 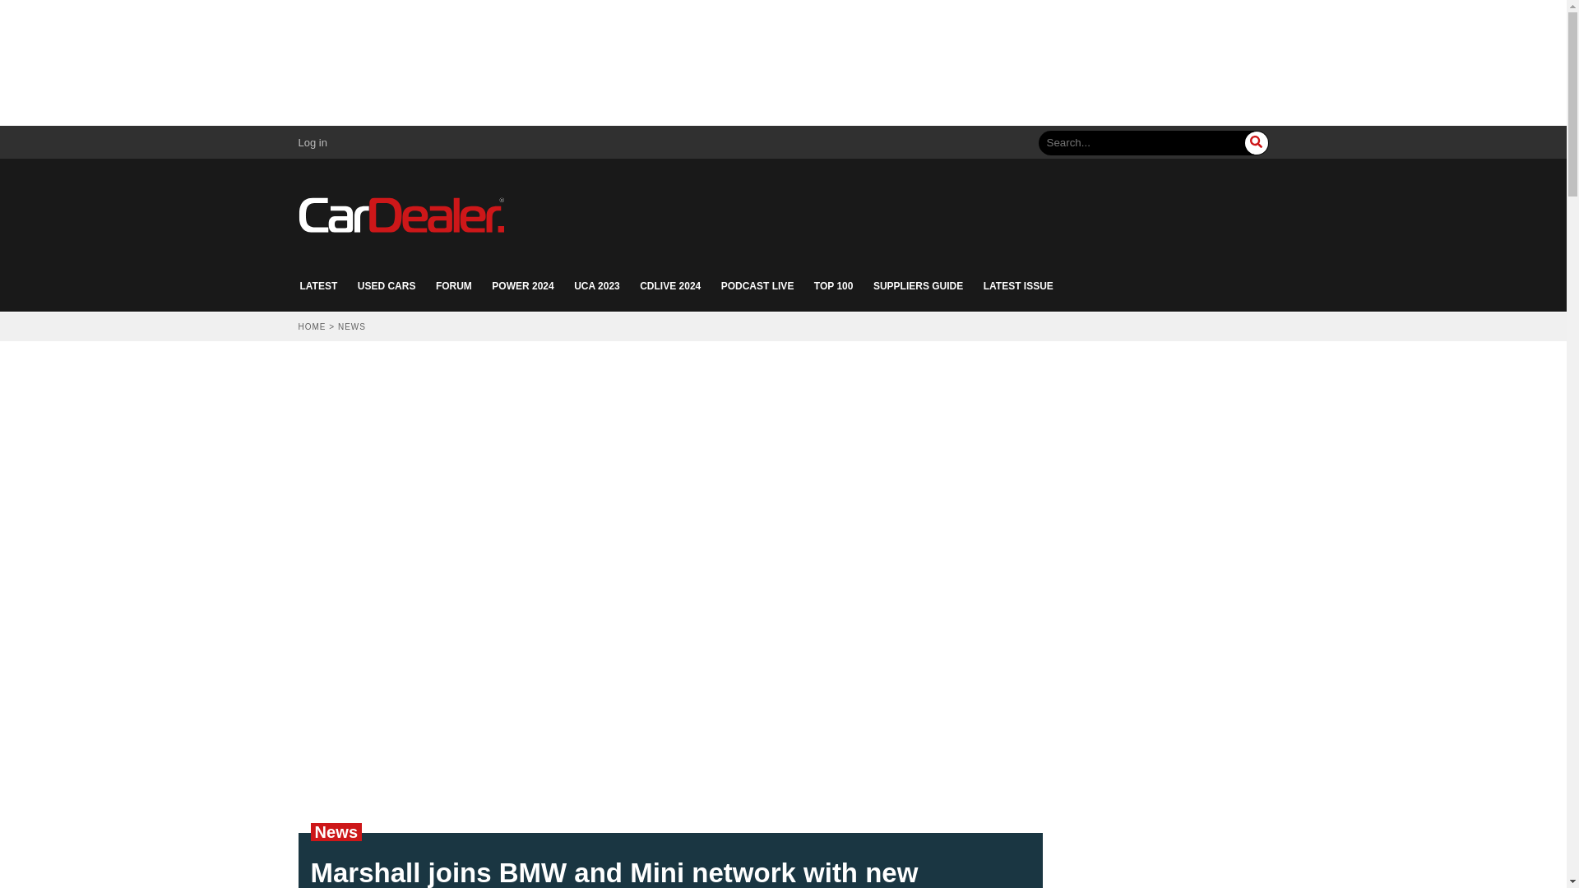 What do you see at coordinates (918, 286) in the screenshot?
I see `SUPPLIERS GUIDE` at bounding box center [918, 286].